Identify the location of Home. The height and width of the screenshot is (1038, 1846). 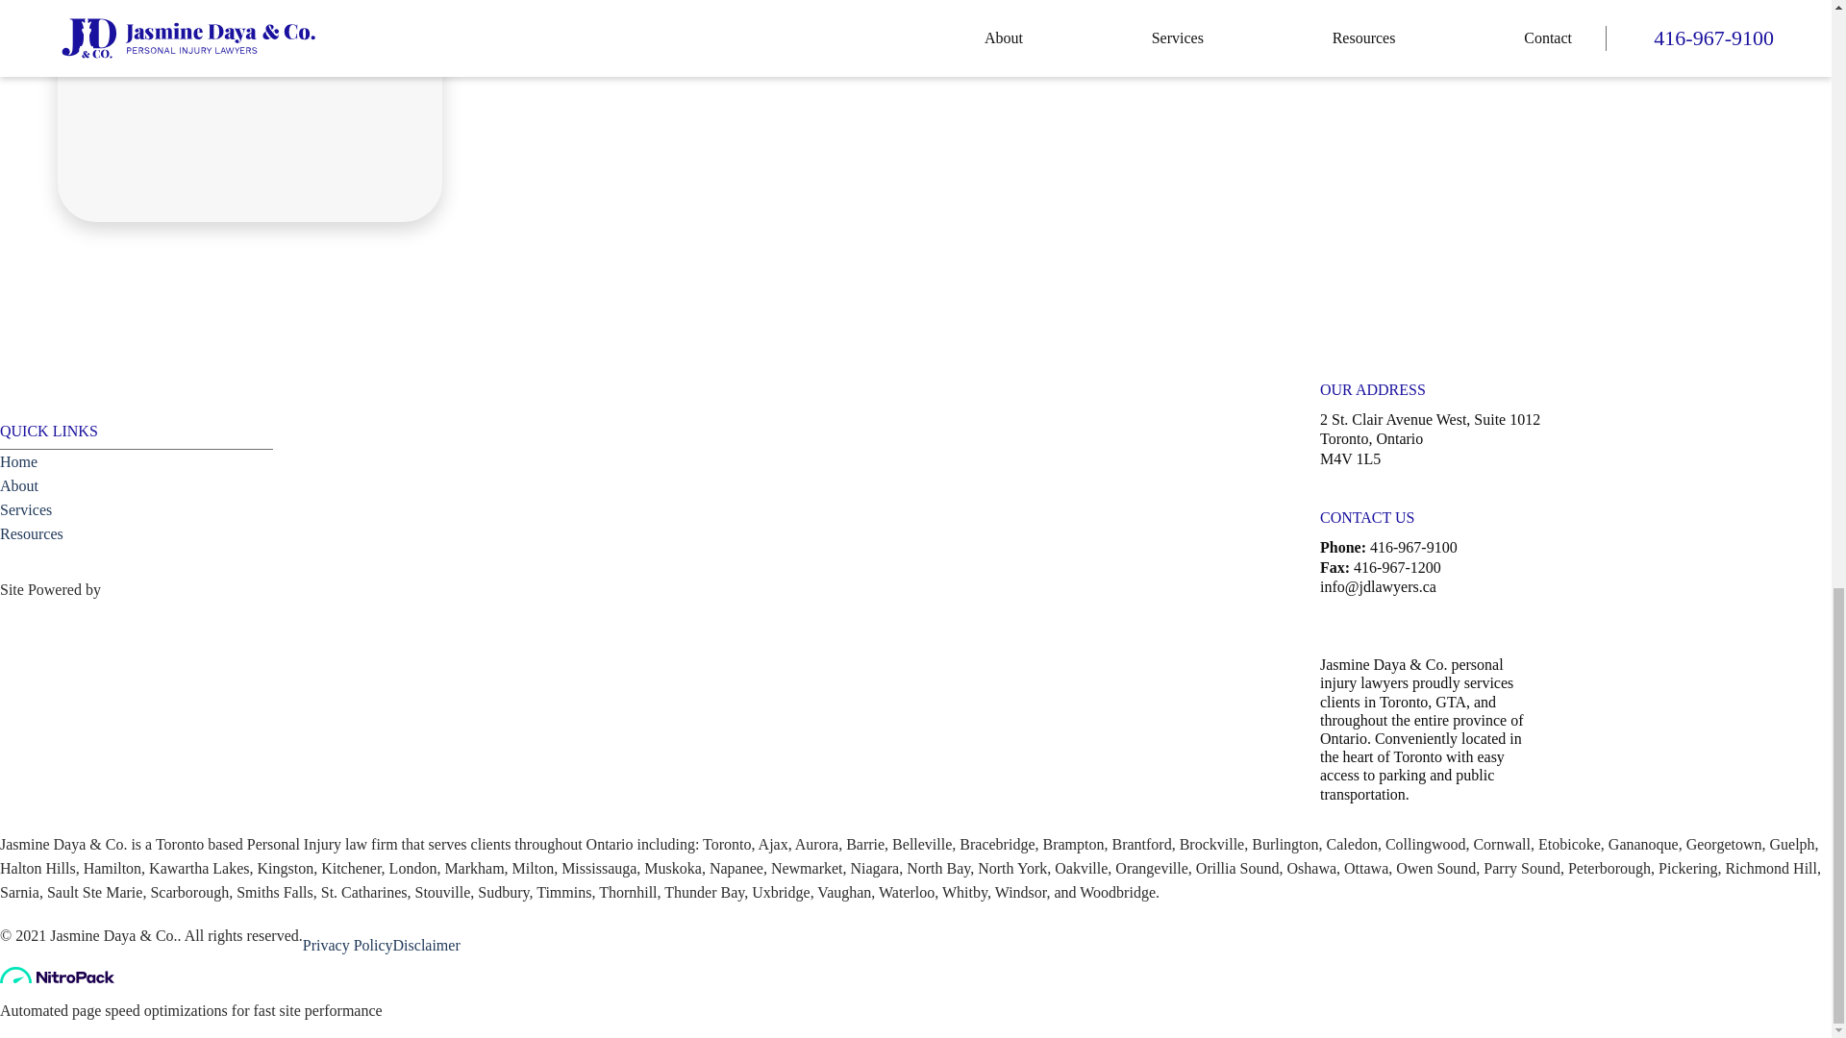
(18, 461).